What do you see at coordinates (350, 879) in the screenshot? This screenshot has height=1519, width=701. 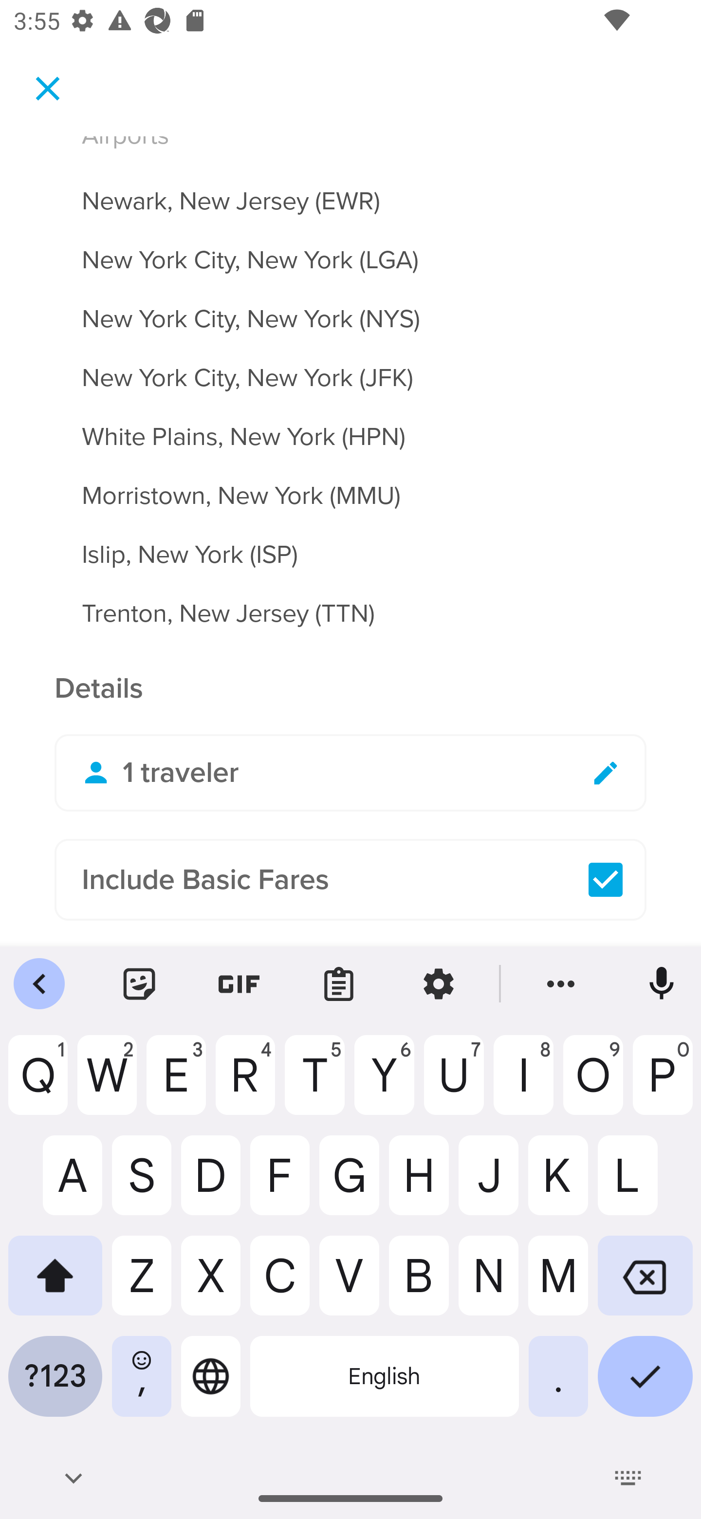 I see `Include Basic Fares` at bounding box center [350, 879].